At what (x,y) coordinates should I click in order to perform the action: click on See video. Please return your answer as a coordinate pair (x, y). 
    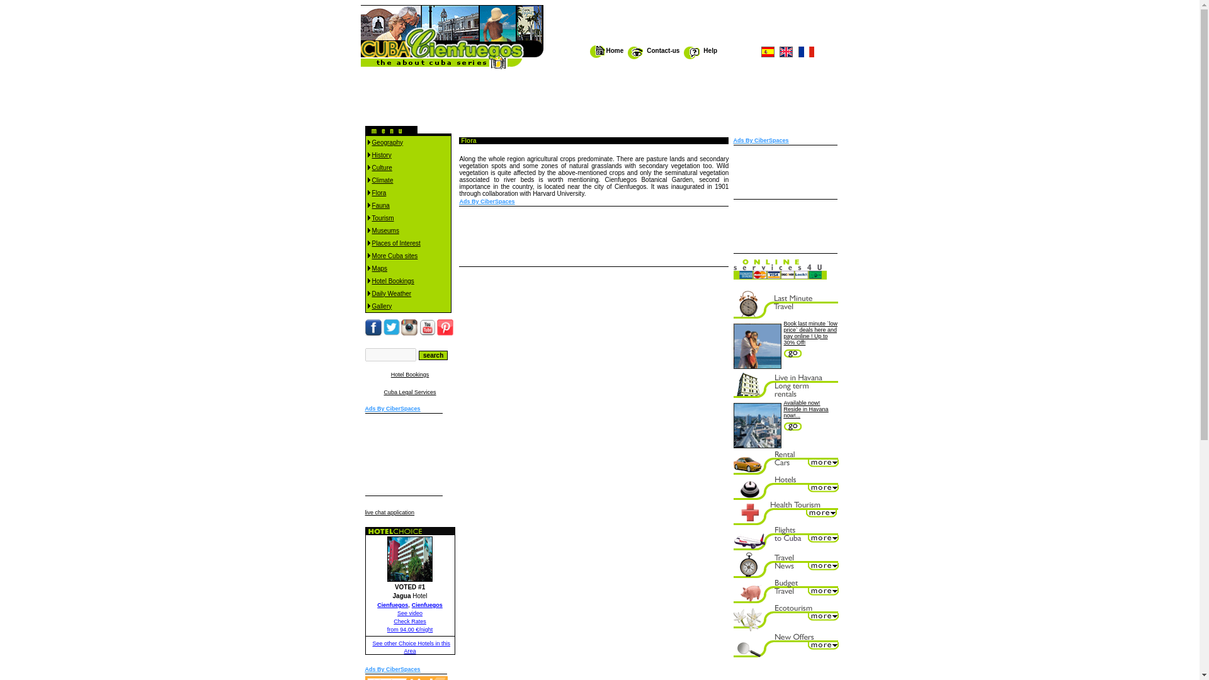
    Looking at the image, I should click on (409, 613).